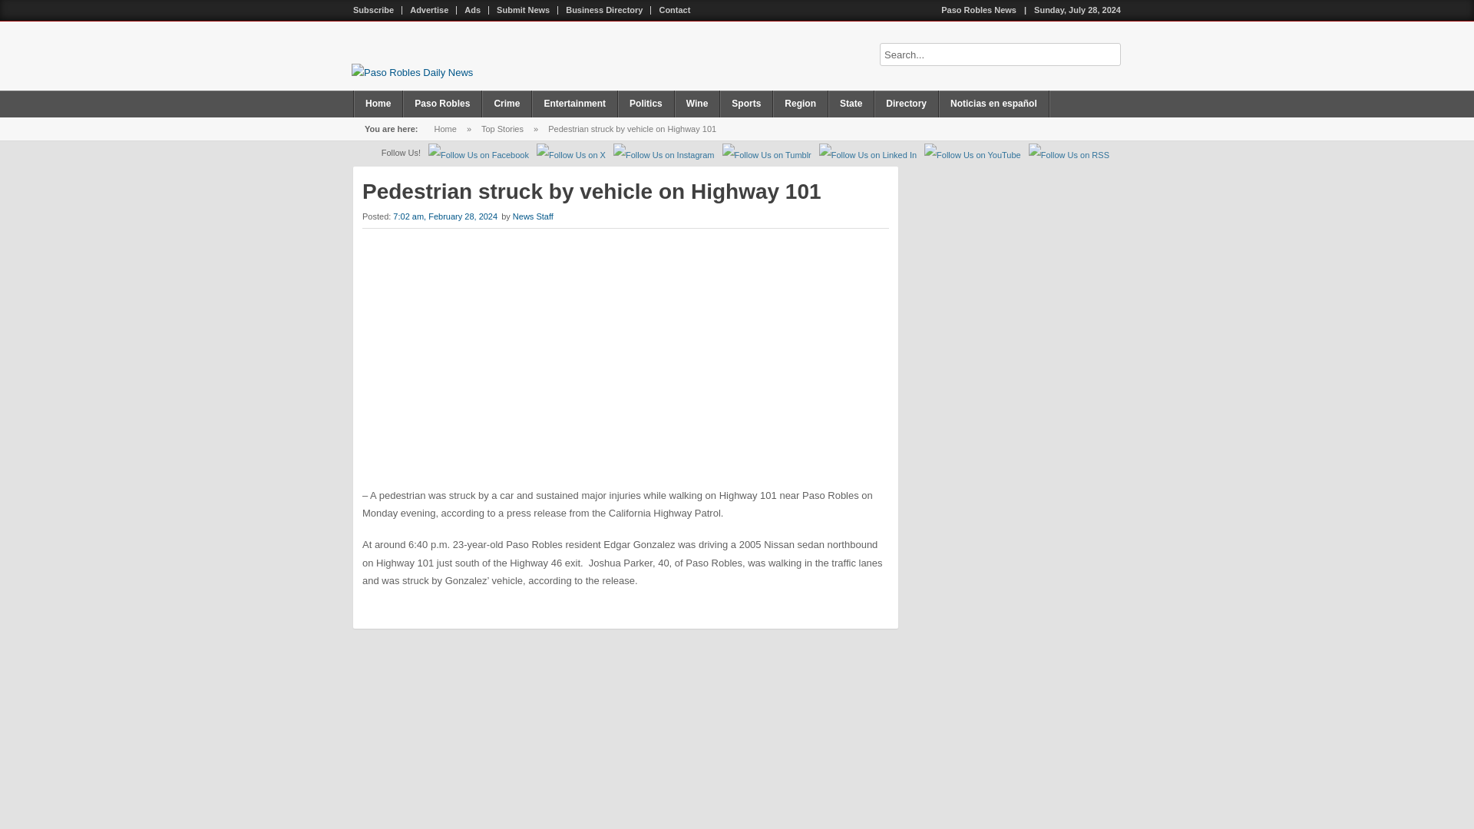 The width and height of the screenshot is (1474, 829). I want to click on Entertainment, so click(574, 104).